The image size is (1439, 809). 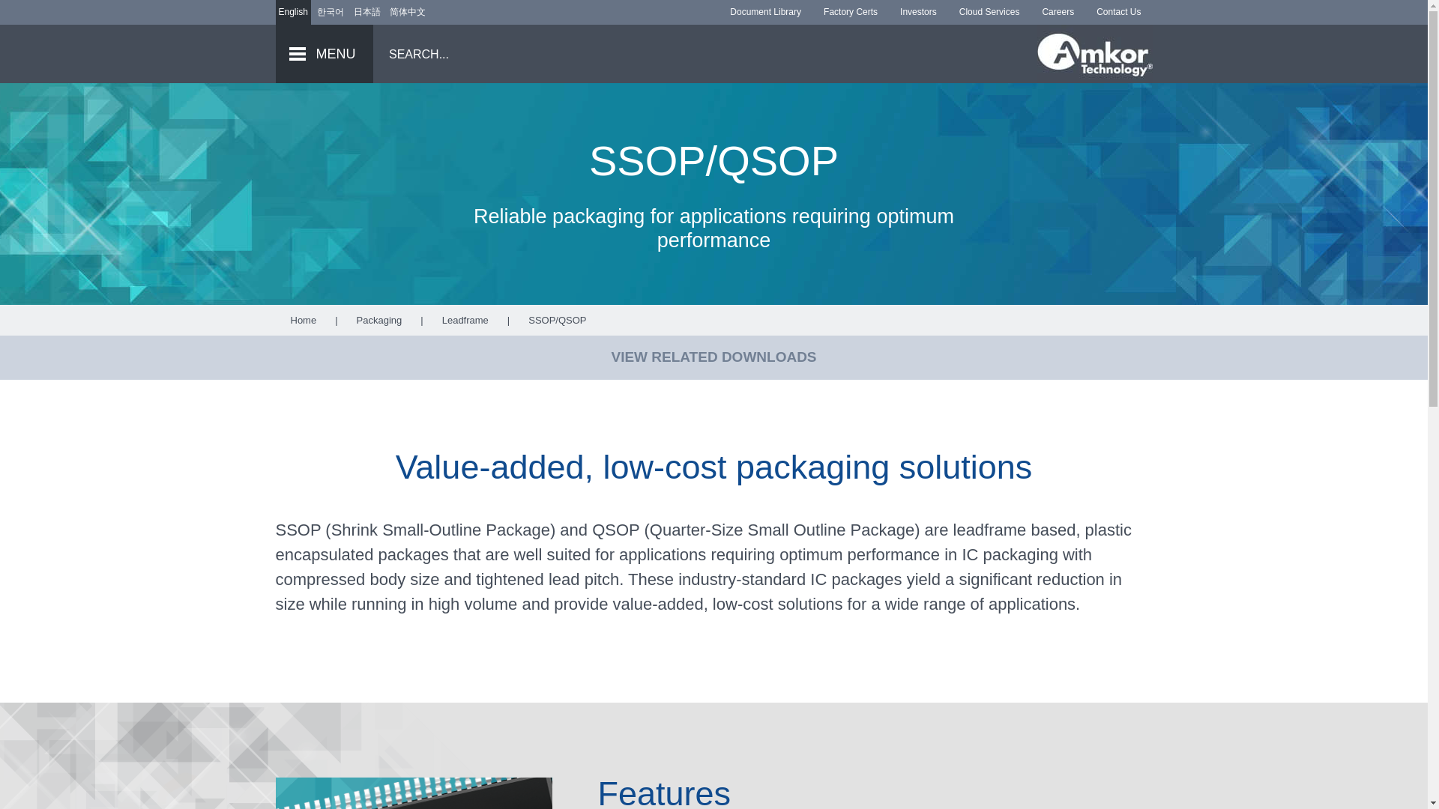 What do you see at coordinates (293, 12) in the screenshot?
I see `English` at bounding box center [293, 12].